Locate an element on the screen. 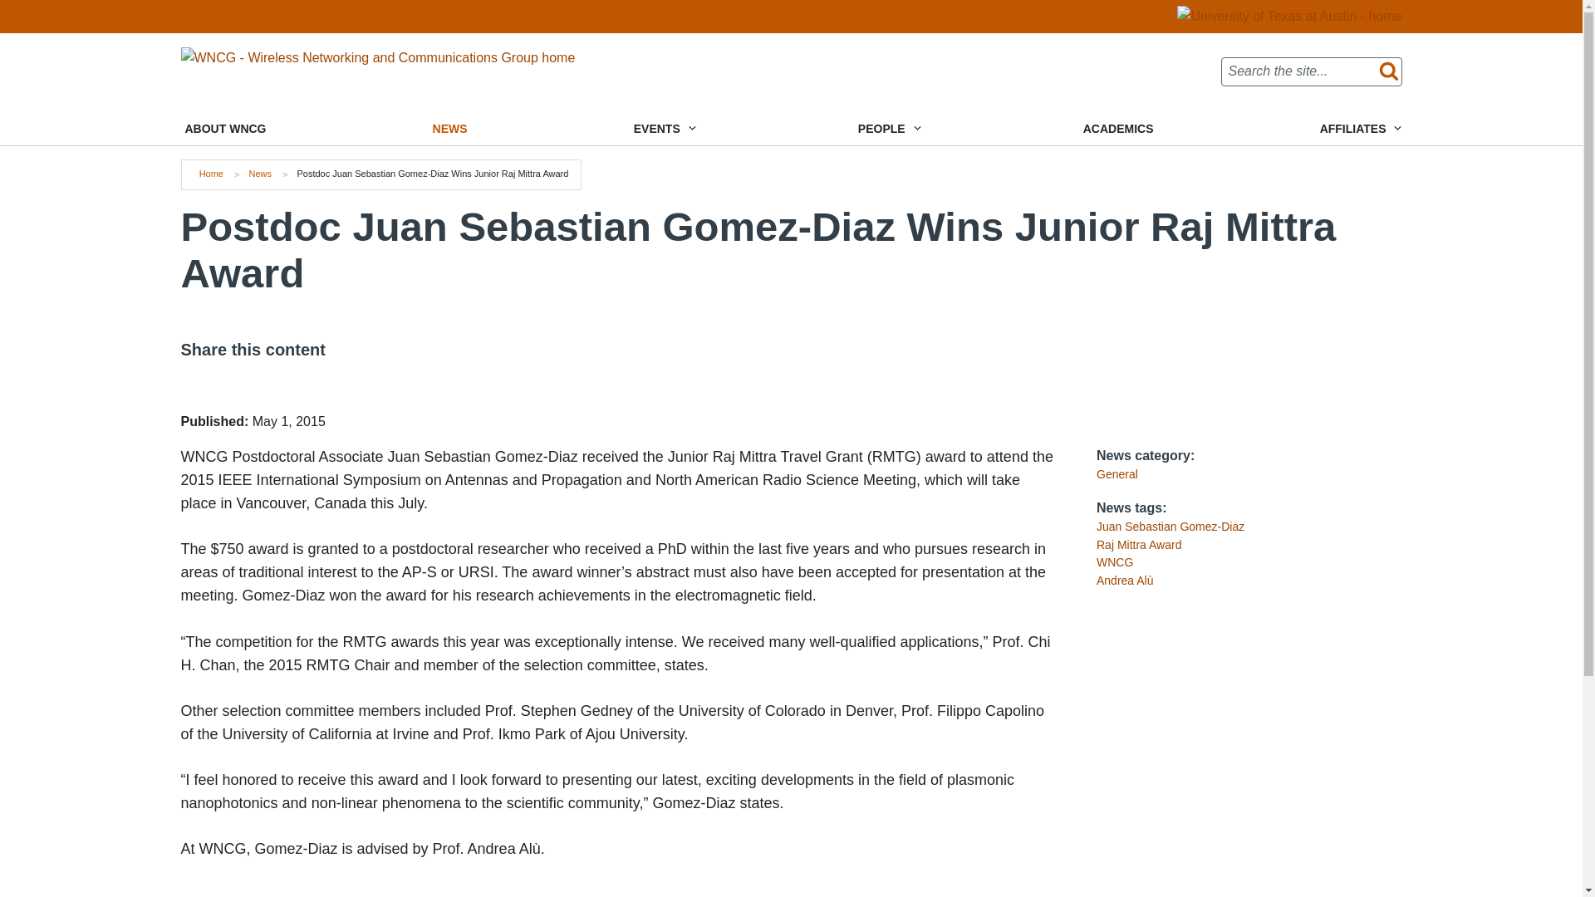 The width and height of the screenshot is (1595, 897). Home is located at coordinates (211, 173).